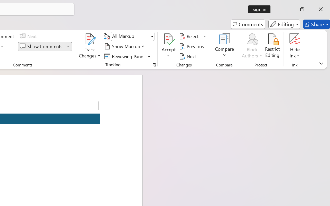  I want to click on Track Changes, so click(90, 39).